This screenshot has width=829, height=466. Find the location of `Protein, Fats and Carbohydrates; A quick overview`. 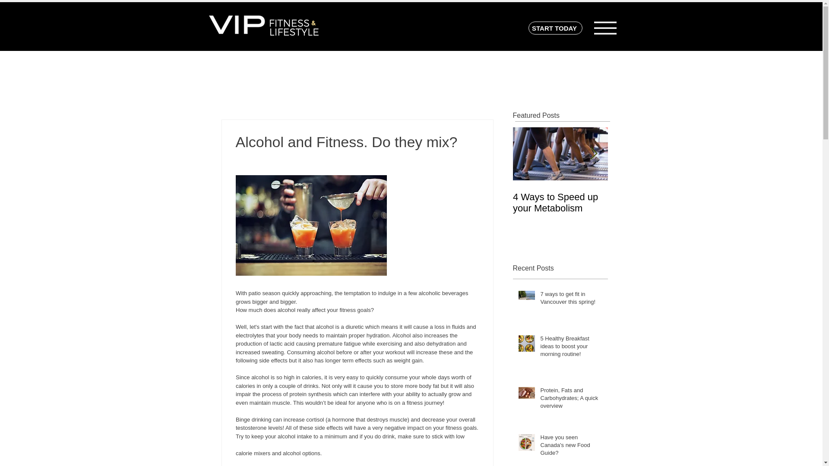

Protein, Fats and Carbohydrates; A quick overview is located at coordinates (571, 400).